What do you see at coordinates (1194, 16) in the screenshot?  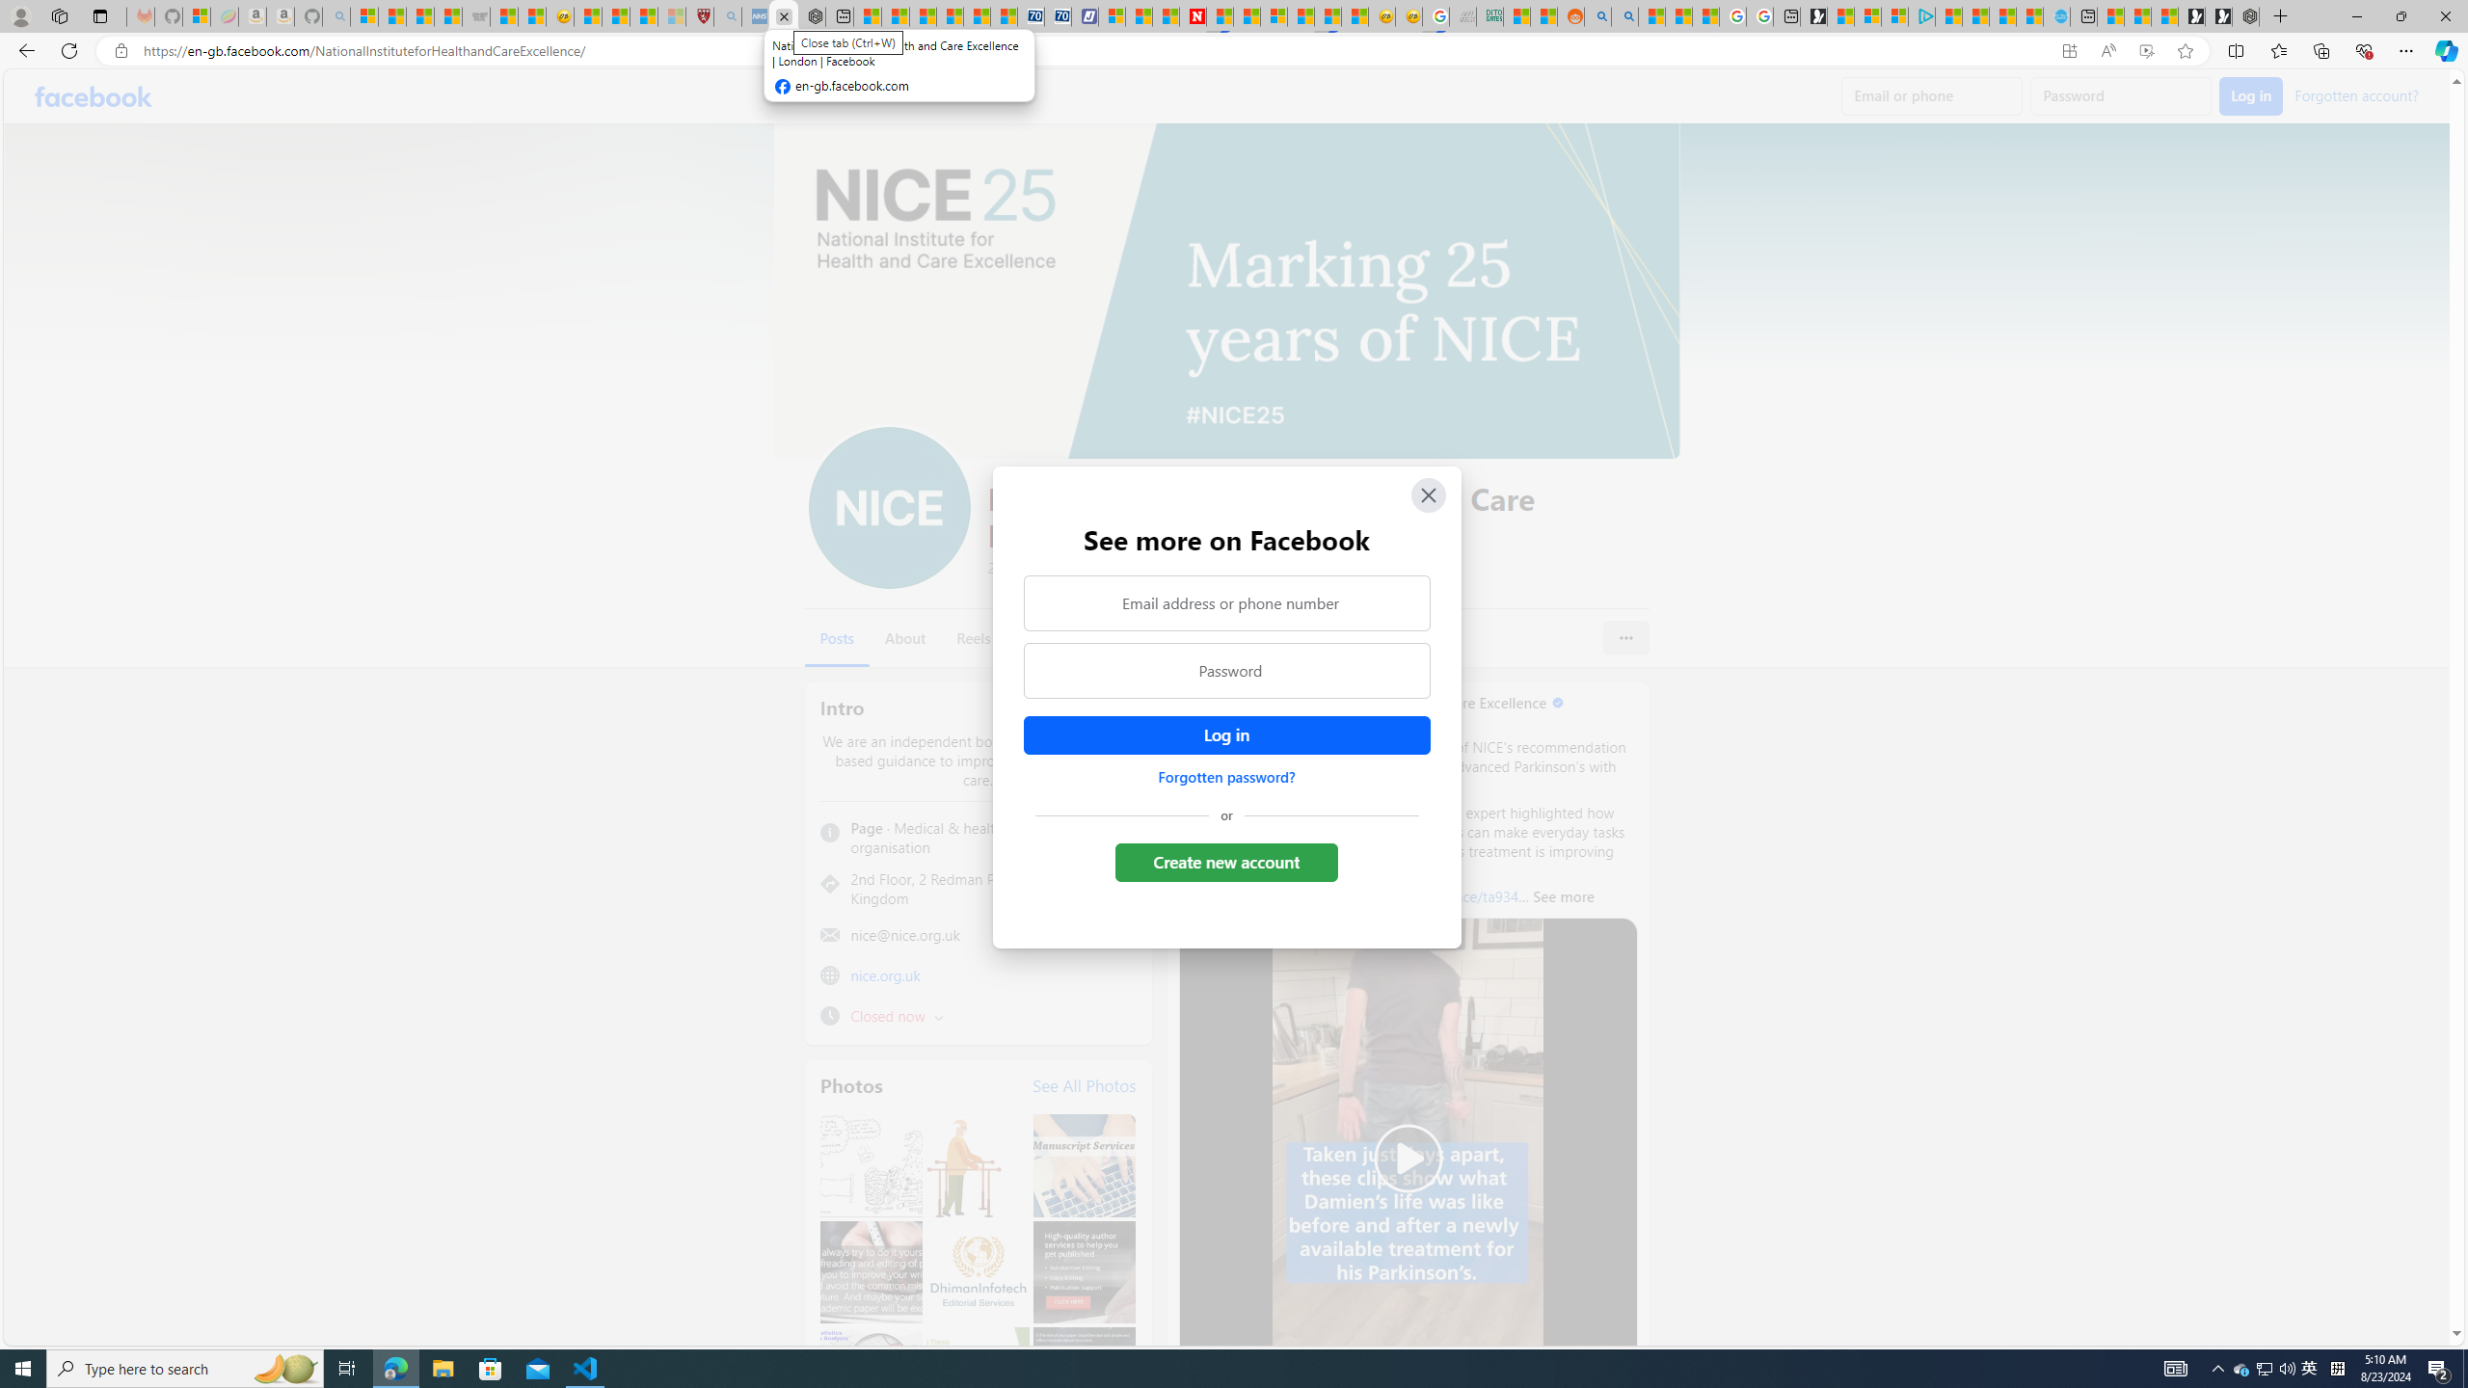 I see `Newsweek - News, Analysis, Politics, Business, Technology` at bounding box center [1194, 16].